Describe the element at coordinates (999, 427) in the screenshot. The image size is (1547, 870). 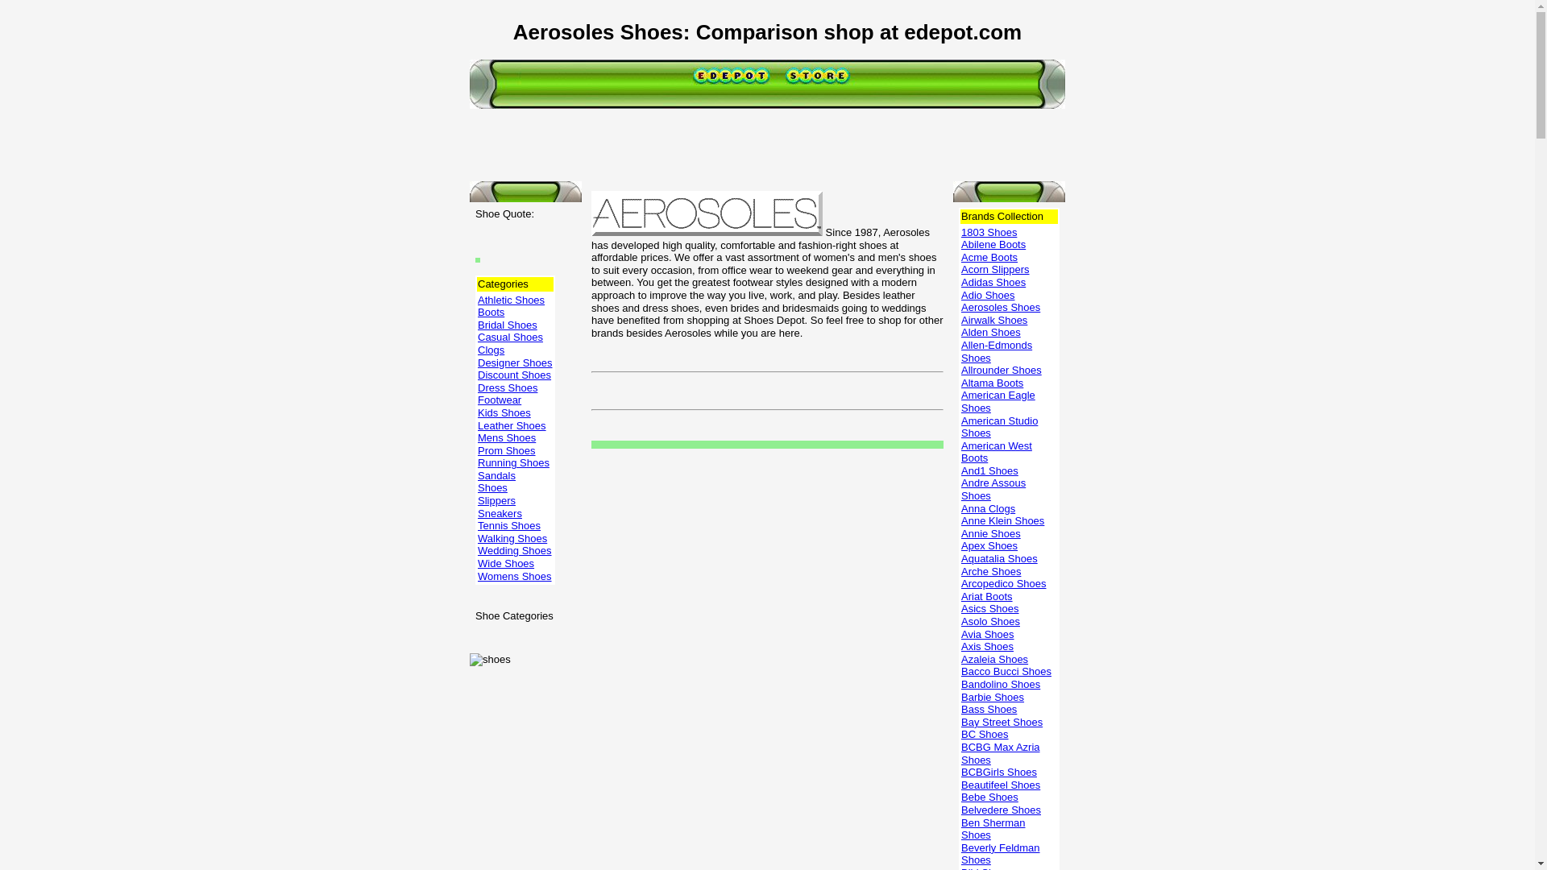
I see `American Studio Shoes` at that location.